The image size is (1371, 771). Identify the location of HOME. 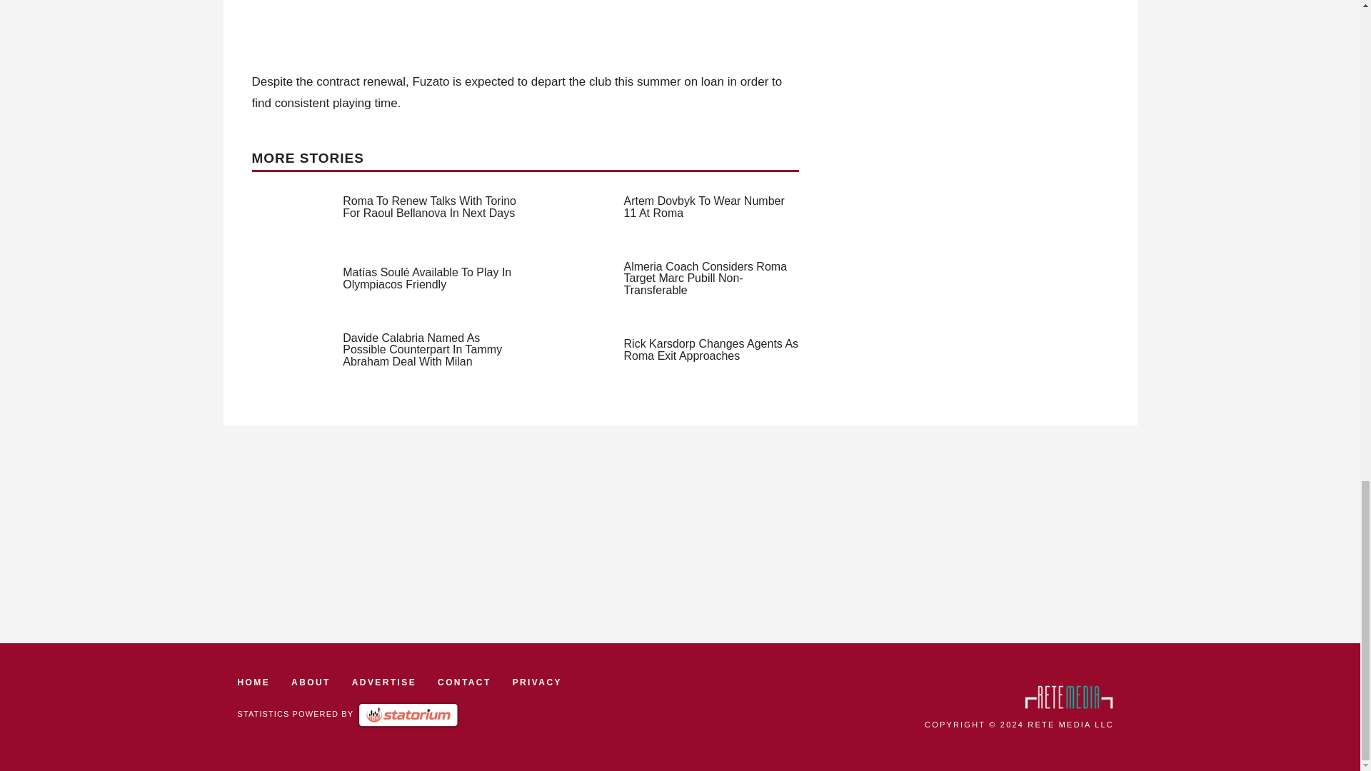
(253, 682).